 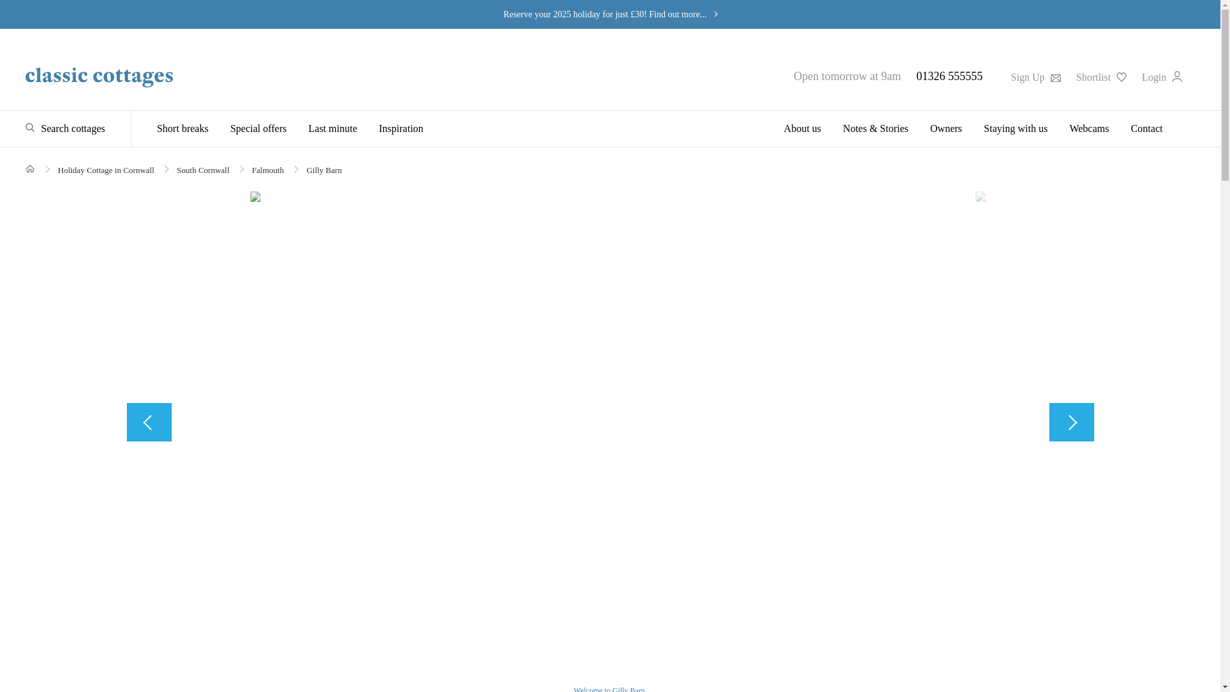 What do you see at coordinates (946, 128) in the screenshot?
I see `Owners` at bounding box center [946, 128].